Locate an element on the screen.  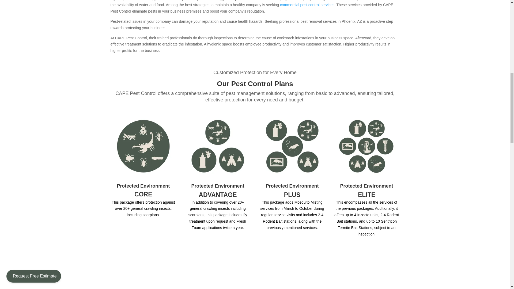
Cape Pest Control Package 3 334w is located at coordinates (292, 146).